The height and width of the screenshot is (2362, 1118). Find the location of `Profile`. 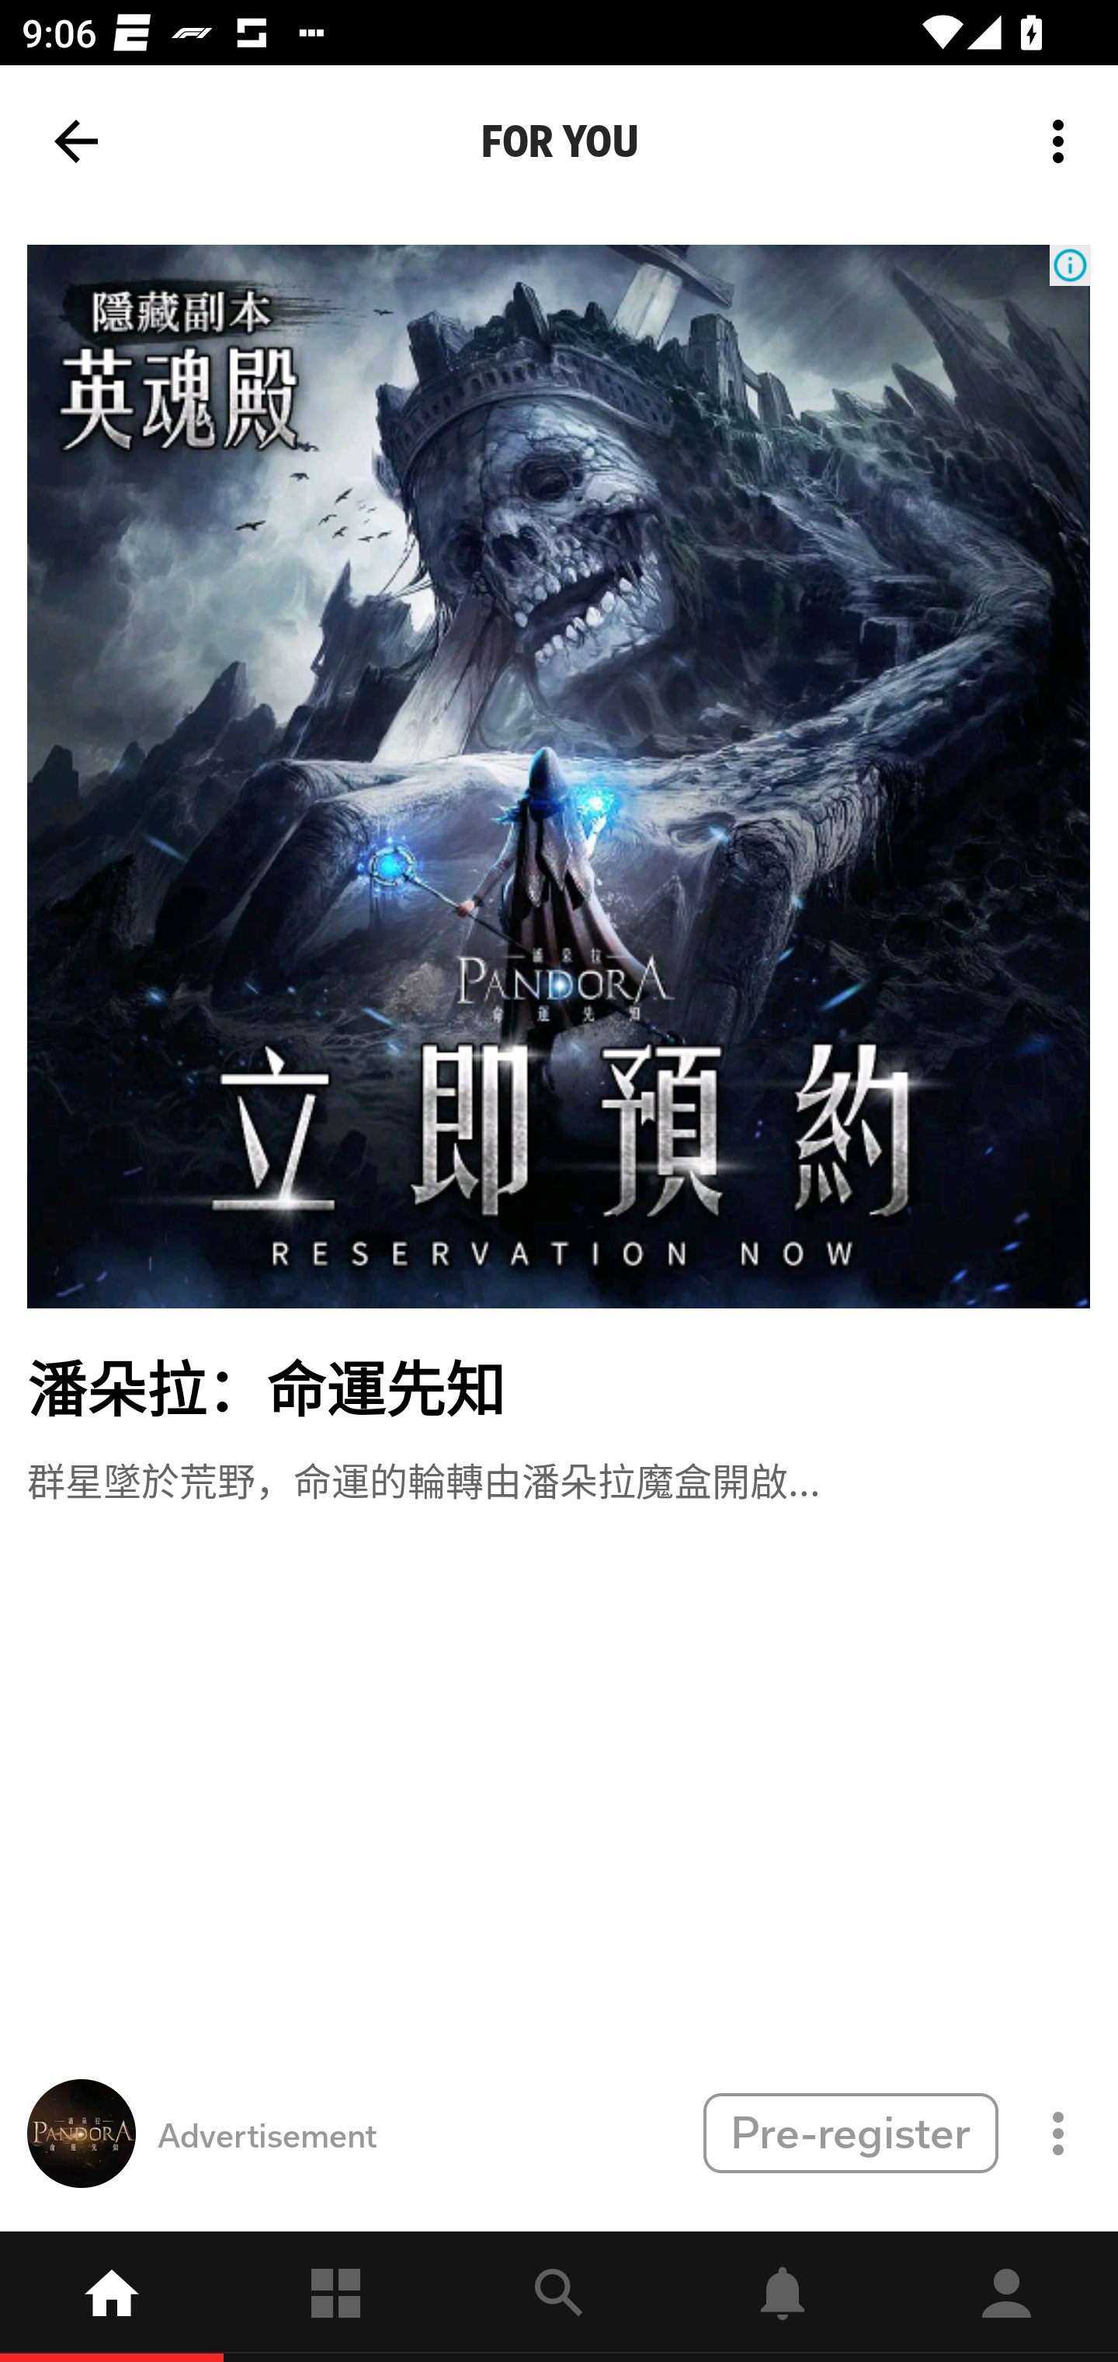

Profile is located at coordinates (1006, 2297).